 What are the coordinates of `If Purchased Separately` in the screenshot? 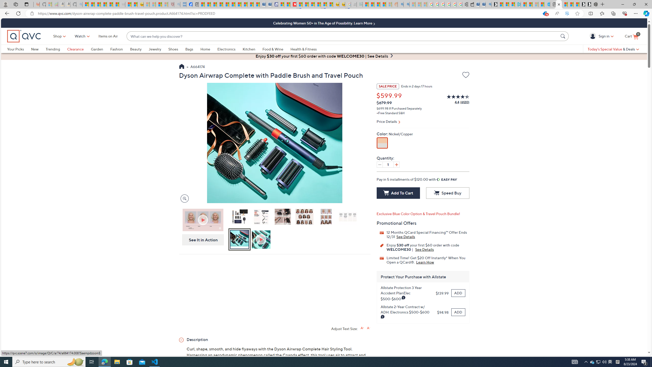 It's located at (405, 108).